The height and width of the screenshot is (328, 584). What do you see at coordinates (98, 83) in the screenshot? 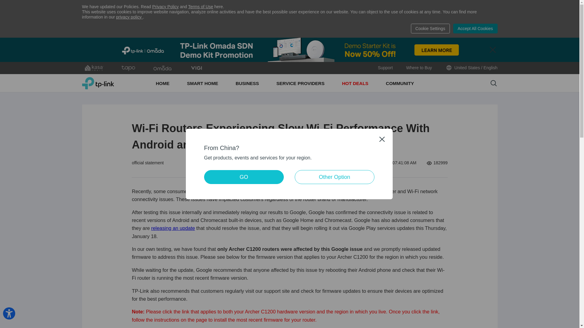
I see `TP-Link, Reliably Smart` at bounding box center [98, 83].